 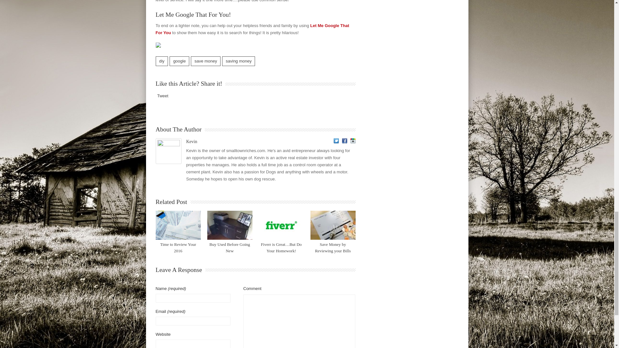 I want to click on google, so click(x=179, y=61).